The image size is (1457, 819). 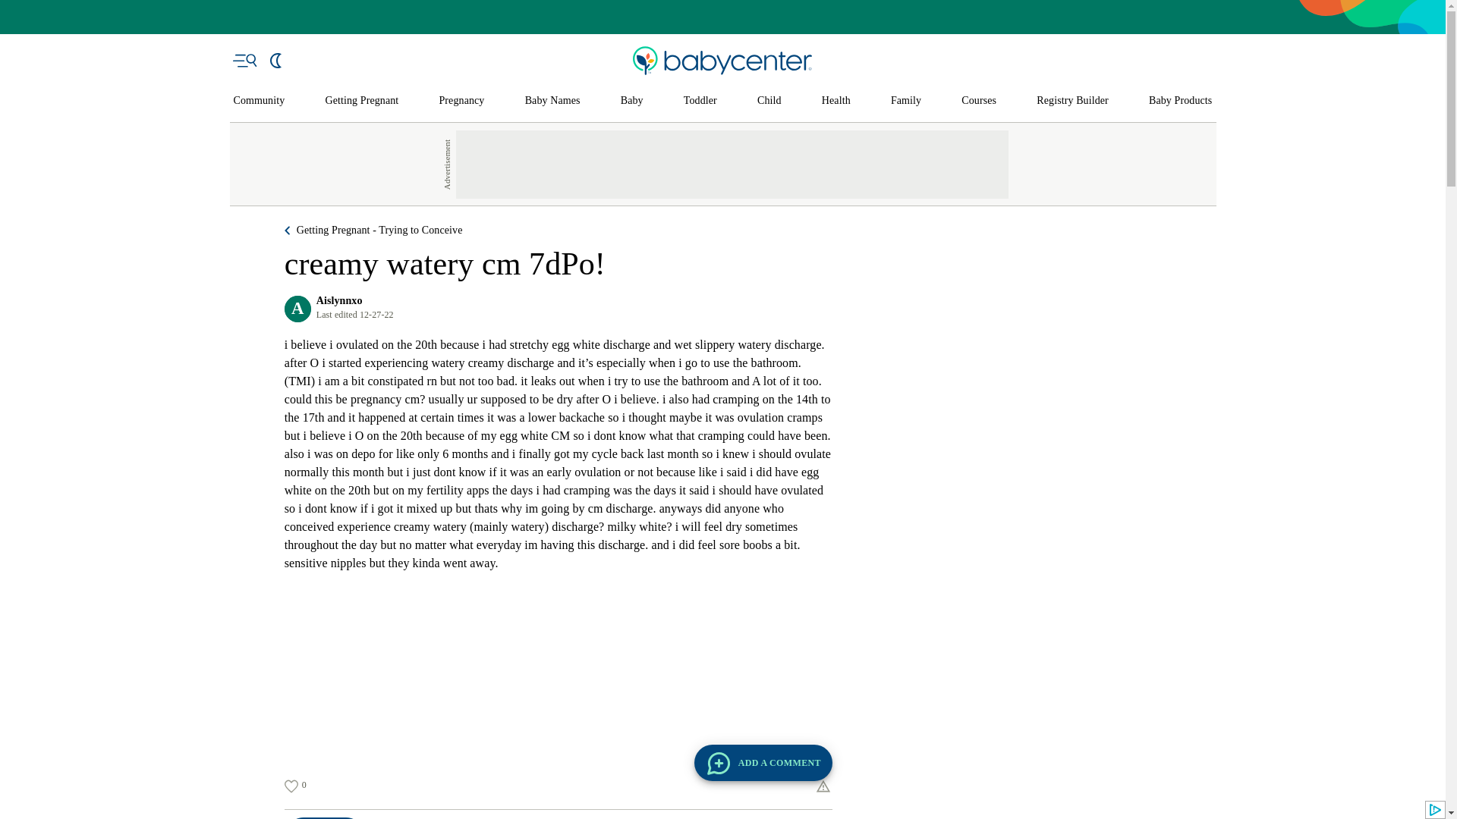 I want to click on Baby, so click(x=631, y=101).